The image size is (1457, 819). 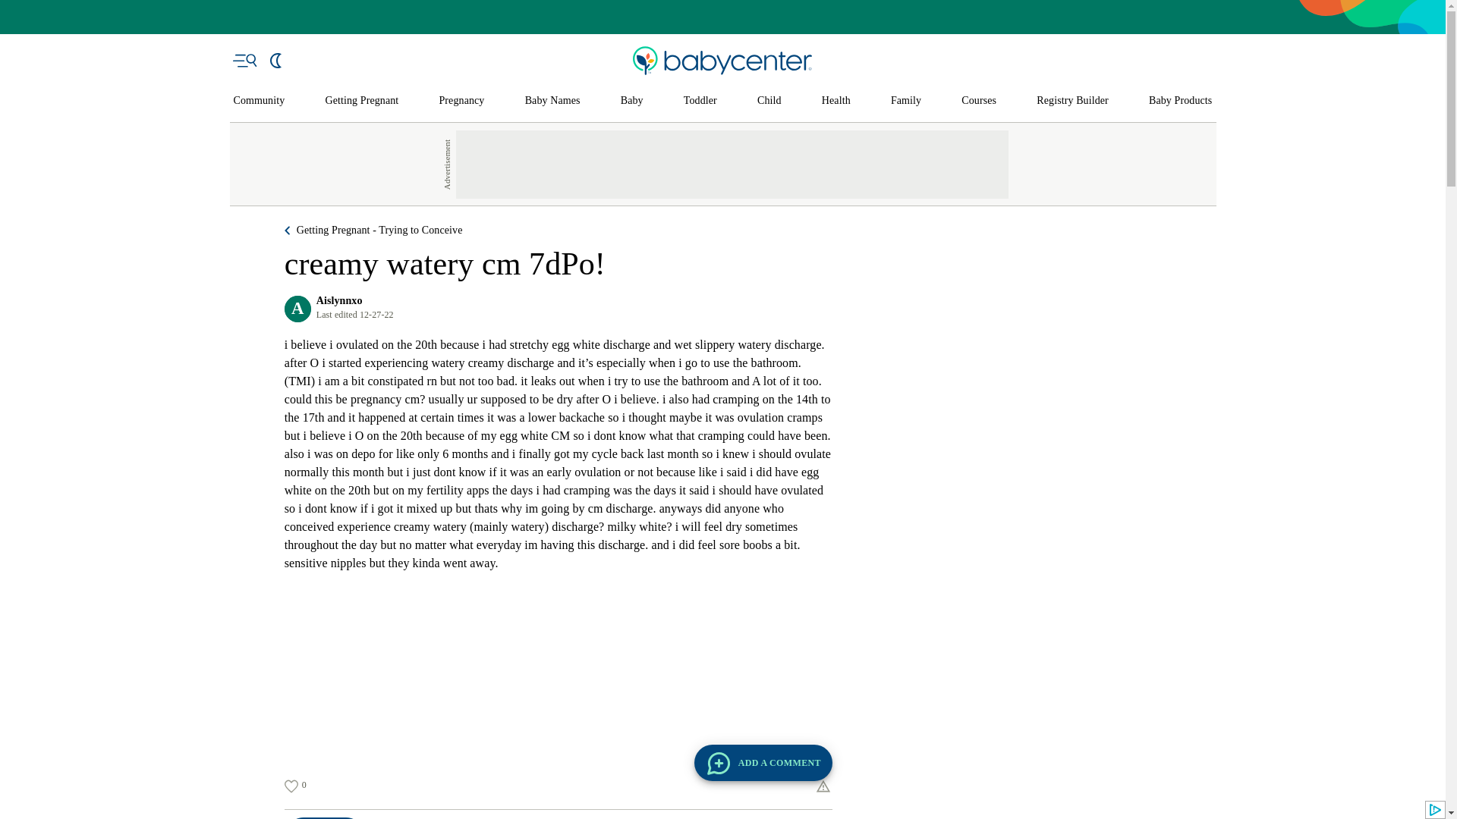 I want to click on Baby, so click(x=631, y=101).